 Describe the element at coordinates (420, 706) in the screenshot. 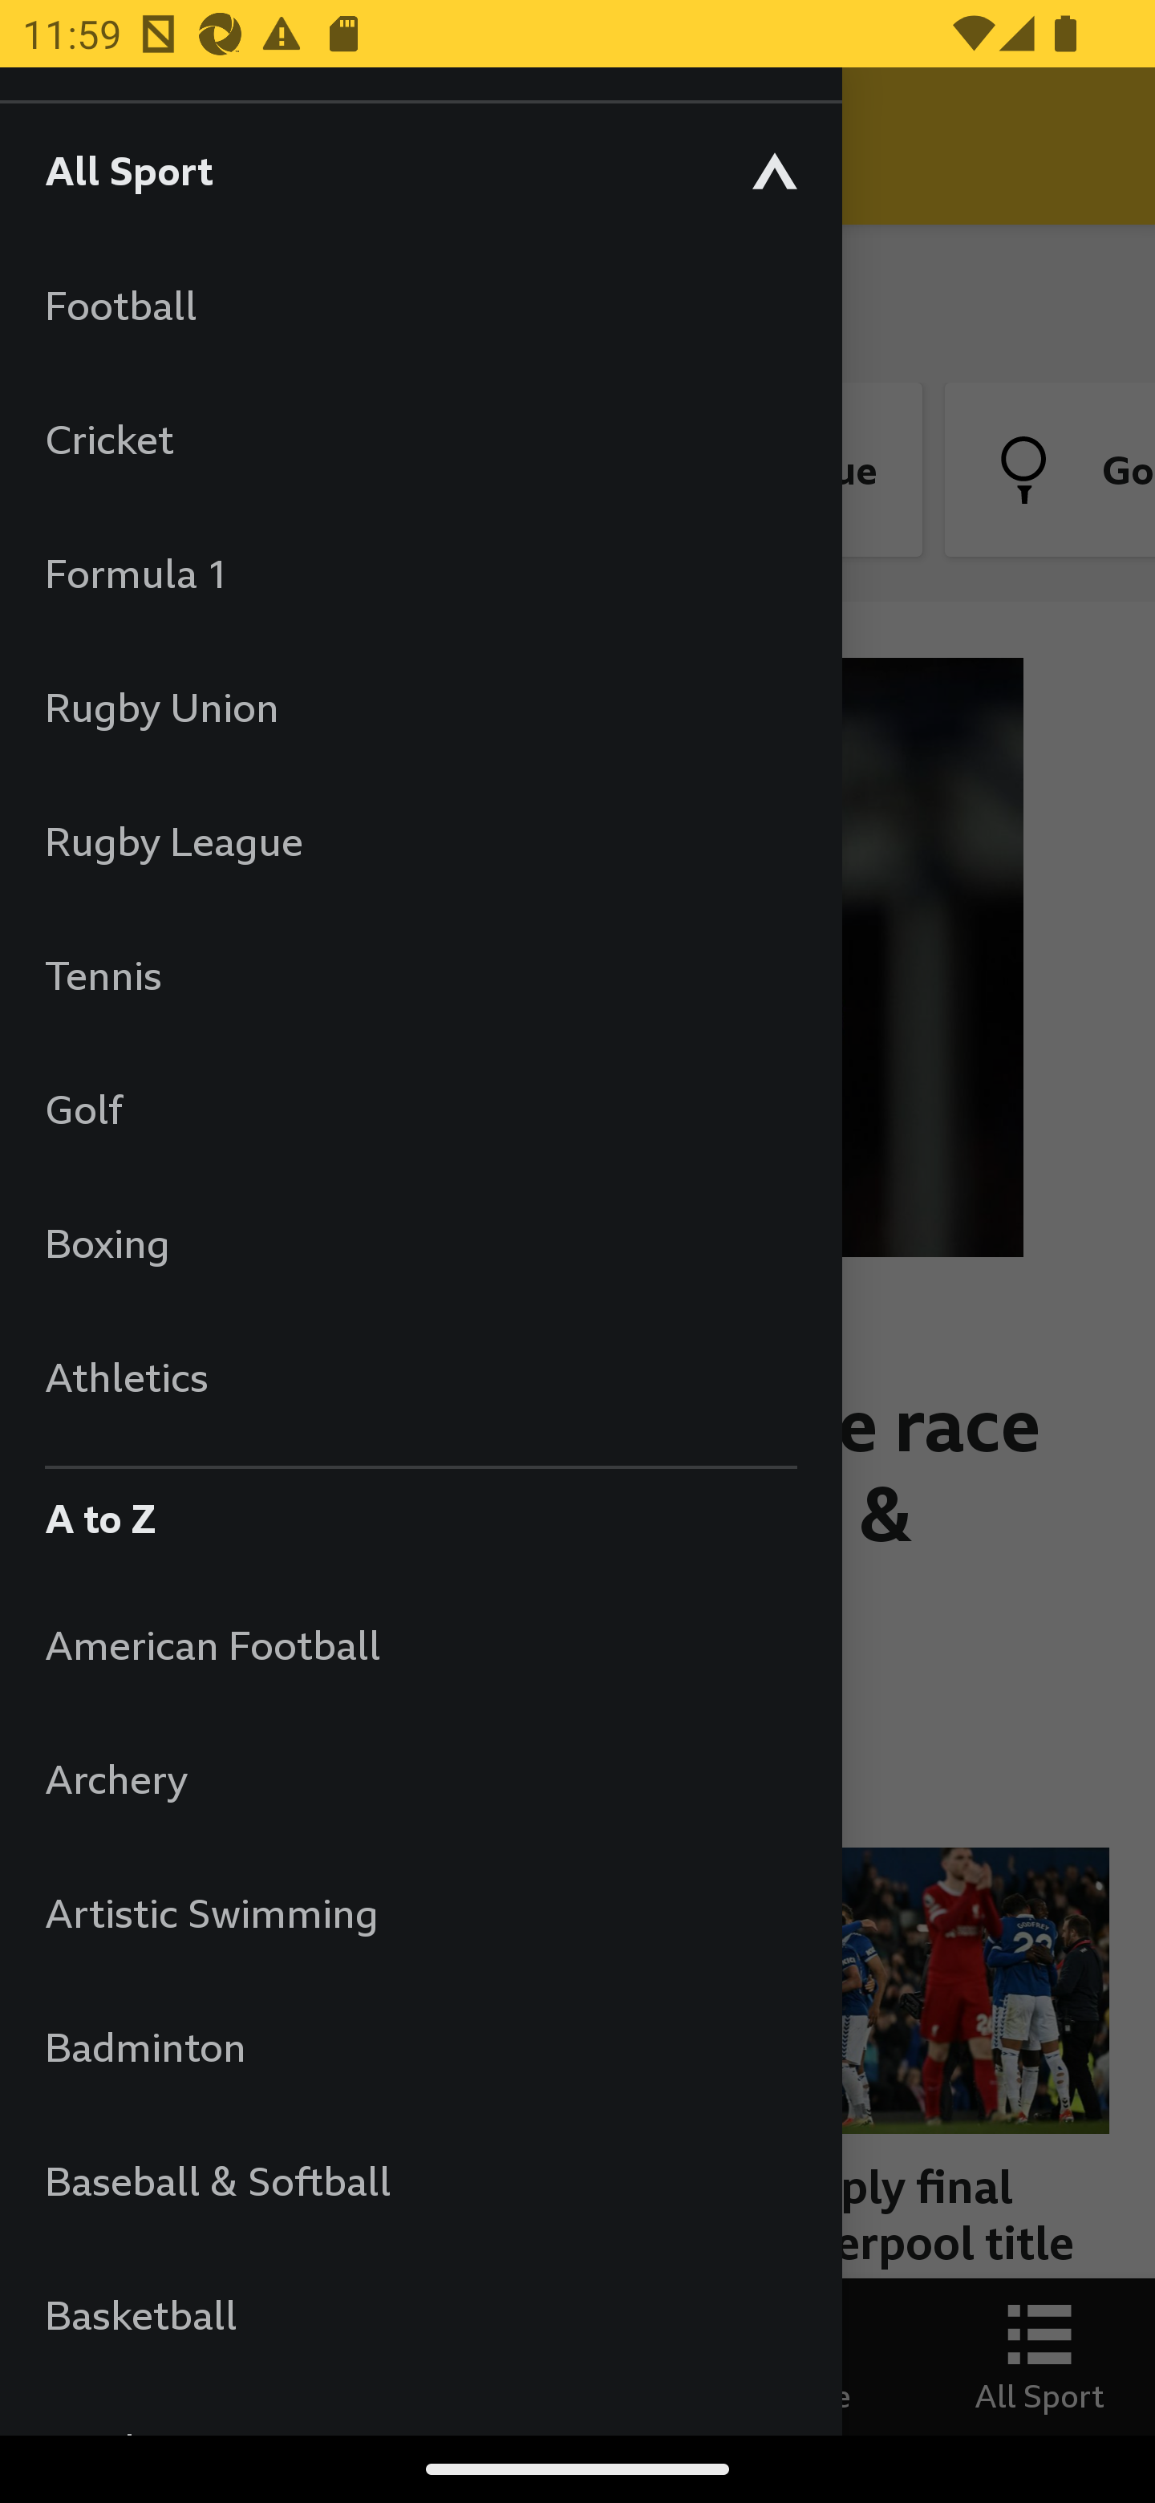

I see `Rugby Union` at that location.